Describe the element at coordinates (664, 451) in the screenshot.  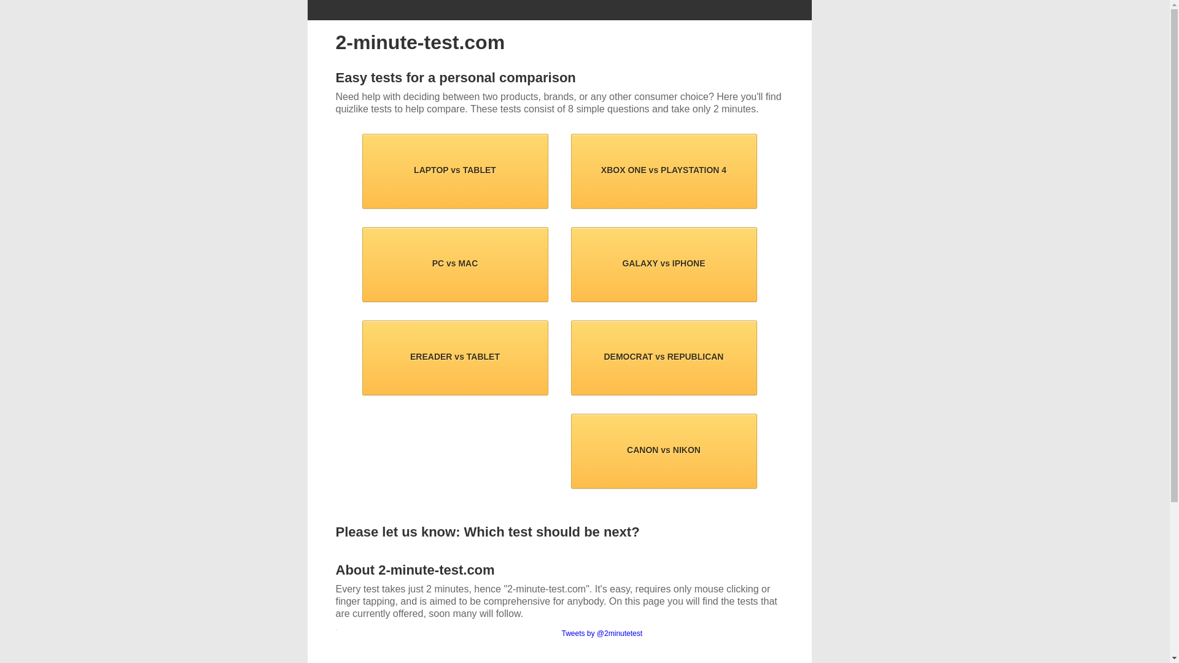
I see `CANON vs NIKON` at that location.